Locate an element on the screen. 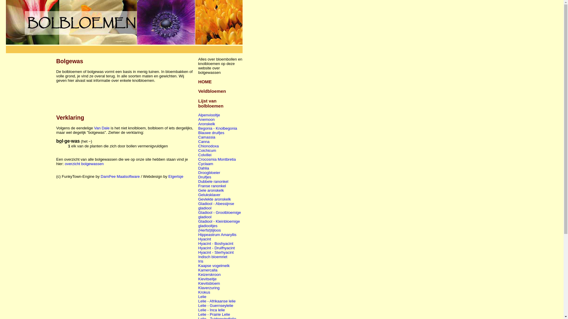  Kievitseitje is located at coordinates (207, 279).